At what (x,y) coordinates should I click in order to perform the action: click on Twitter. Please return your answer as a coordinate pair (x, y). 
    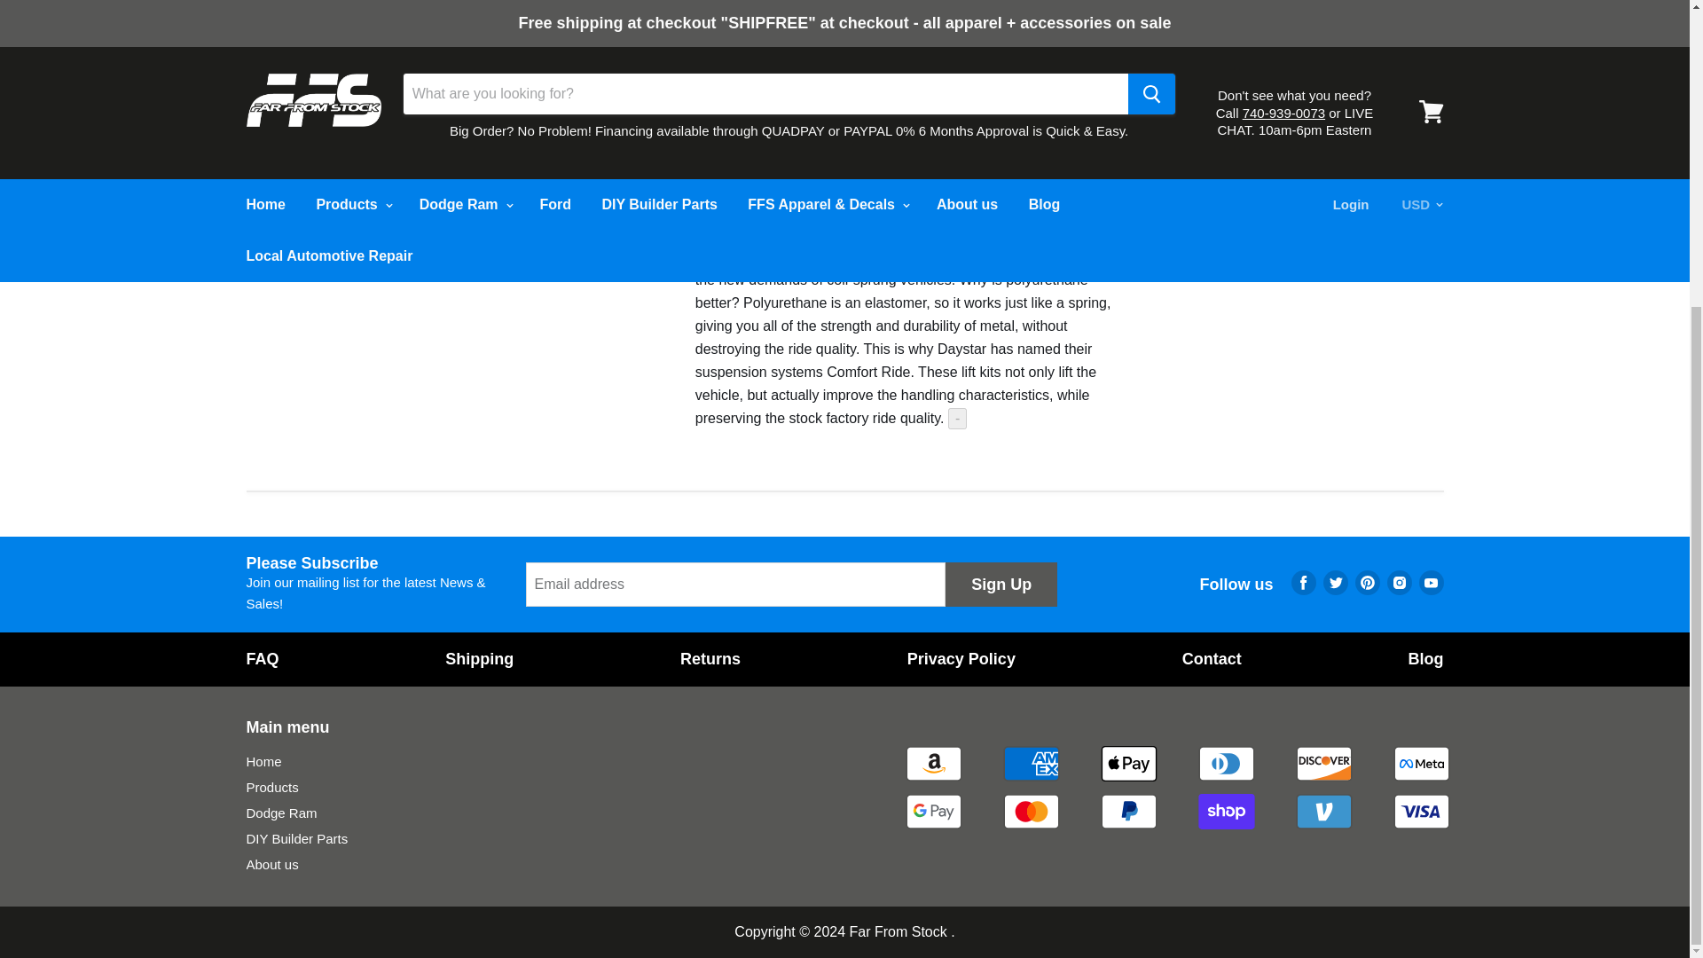
    Looking at the image, I should click on (1336, 583).